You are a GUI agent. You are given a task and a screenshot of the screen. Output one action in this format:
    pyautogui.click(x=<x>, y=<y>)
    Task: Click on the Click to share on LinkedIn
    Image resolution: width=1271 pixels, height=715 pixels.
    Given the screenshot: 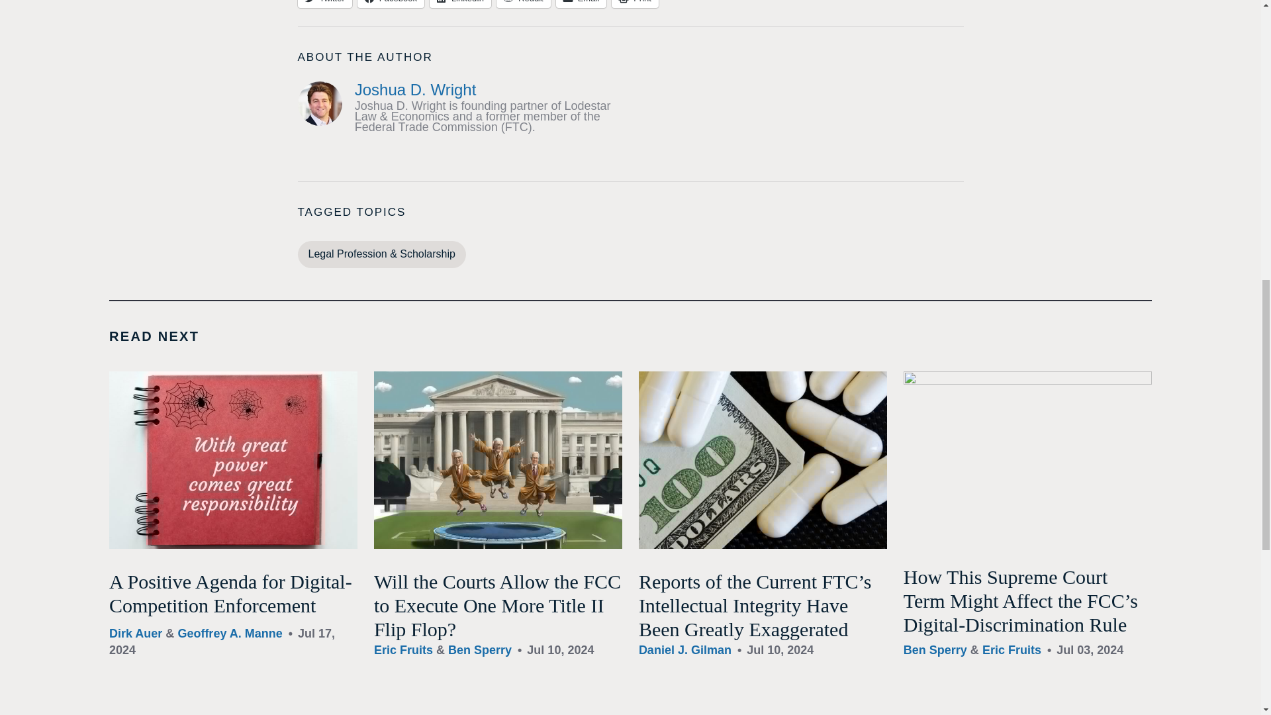 What is the action you would take?
    pyautogui.click(x=459, y=4)
    